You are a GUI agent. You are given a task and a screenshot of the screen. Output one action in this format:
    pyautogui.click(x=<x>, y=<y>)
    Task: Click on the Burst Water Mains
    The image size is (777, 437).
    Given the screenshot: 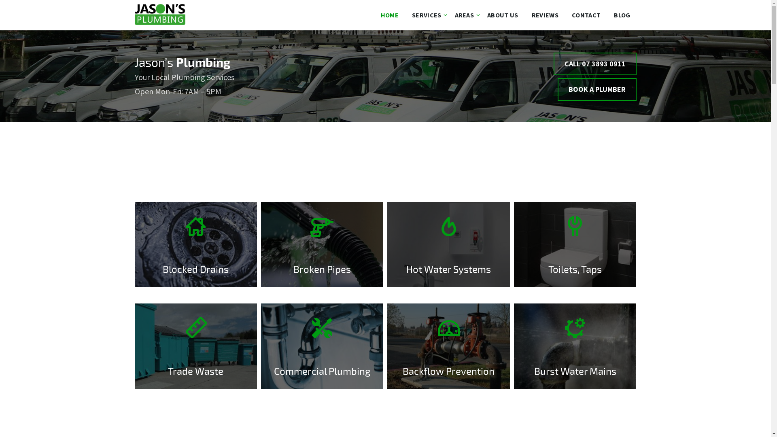 What is the action you would take?
    pyautogui.click(x=575, y=377)
    